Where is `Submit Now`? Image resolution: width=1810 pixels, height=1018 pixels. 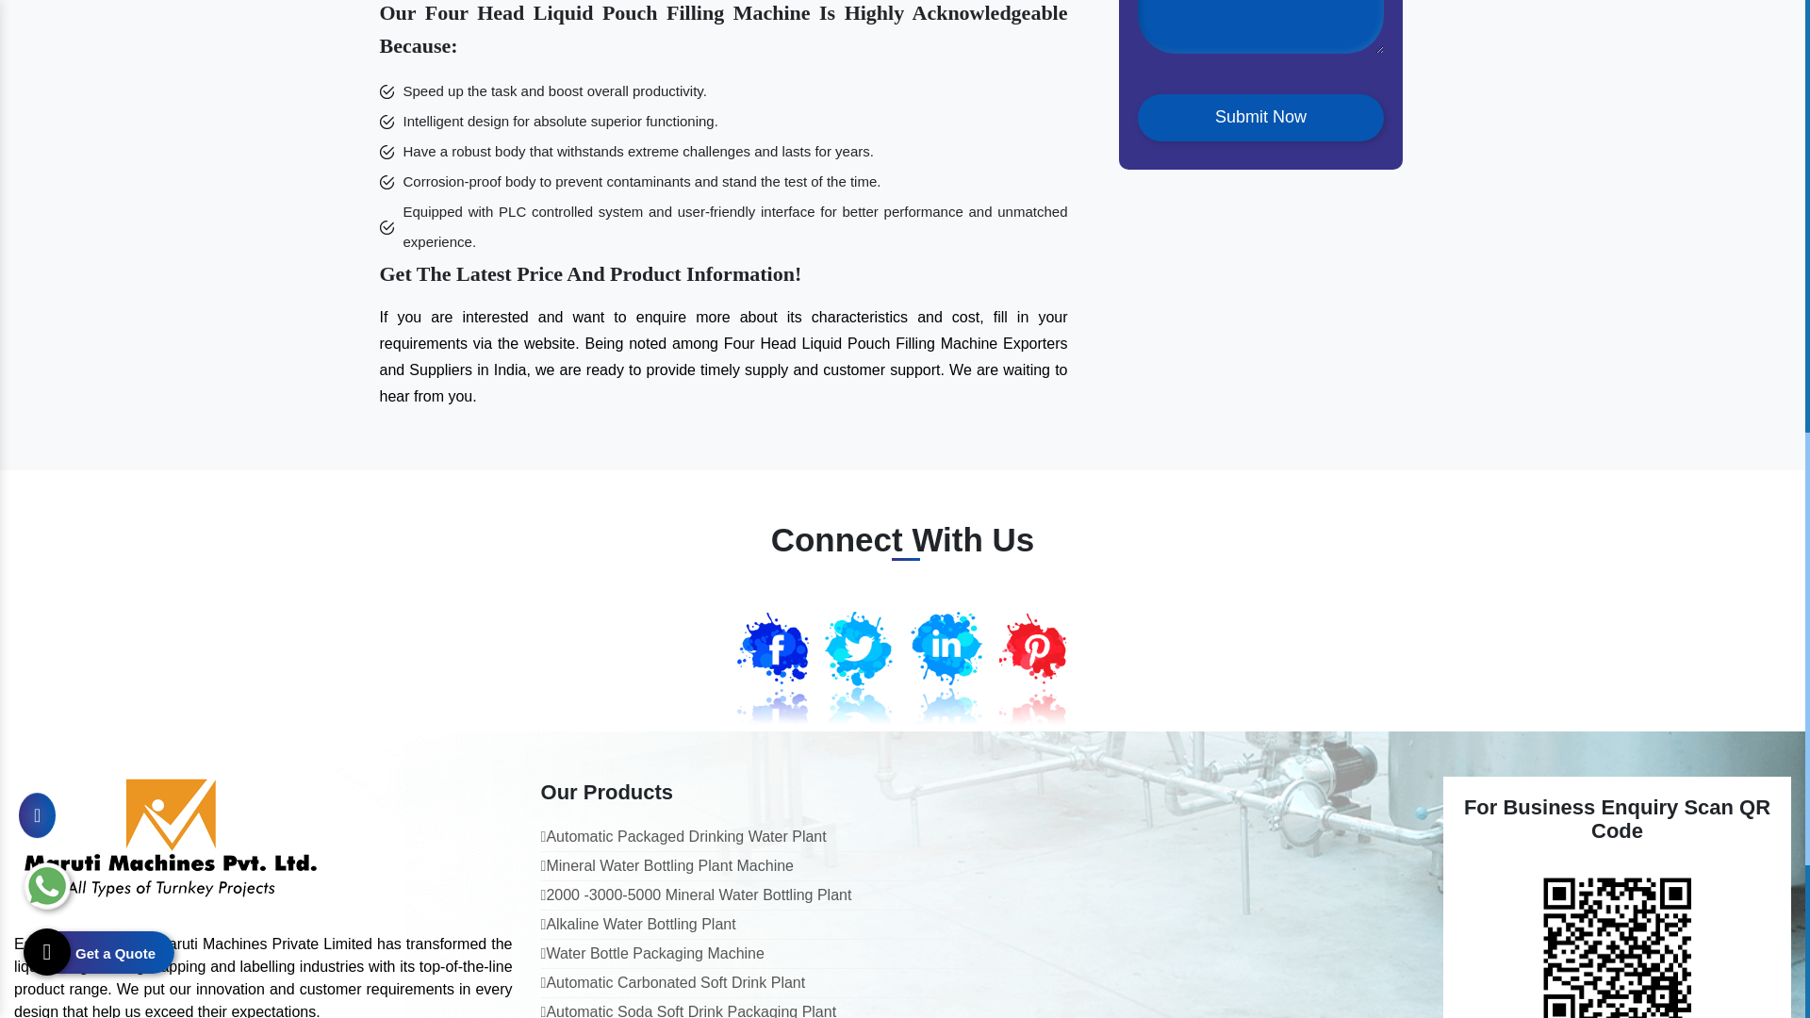
Submit Now is located at coordinates (1259, 118).